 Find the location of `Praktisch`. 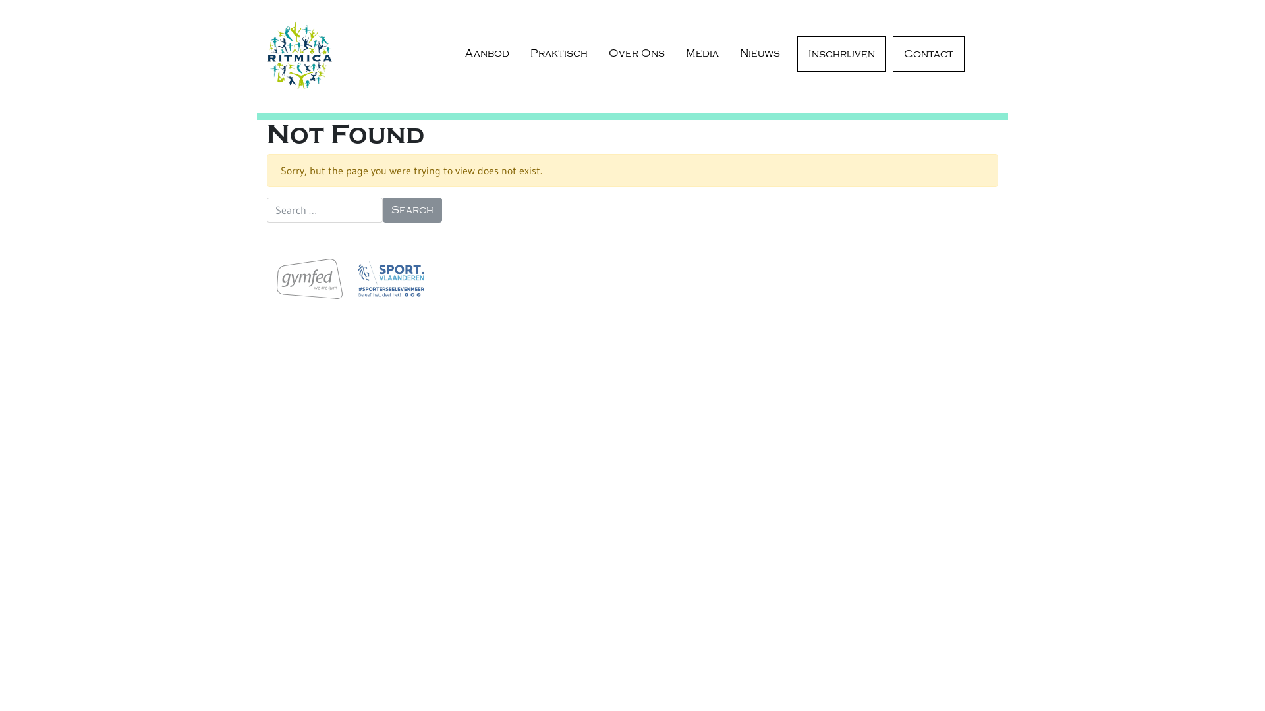

Praktisch is located at coordinates (559, 53).